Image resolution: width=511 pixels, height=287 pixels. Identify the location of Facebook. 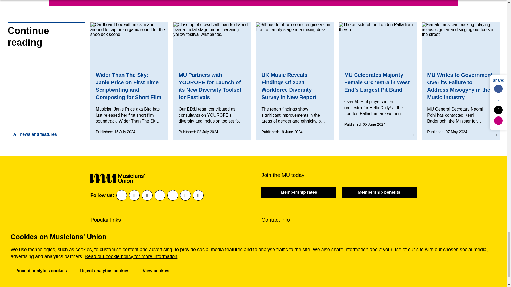
(121, 195).